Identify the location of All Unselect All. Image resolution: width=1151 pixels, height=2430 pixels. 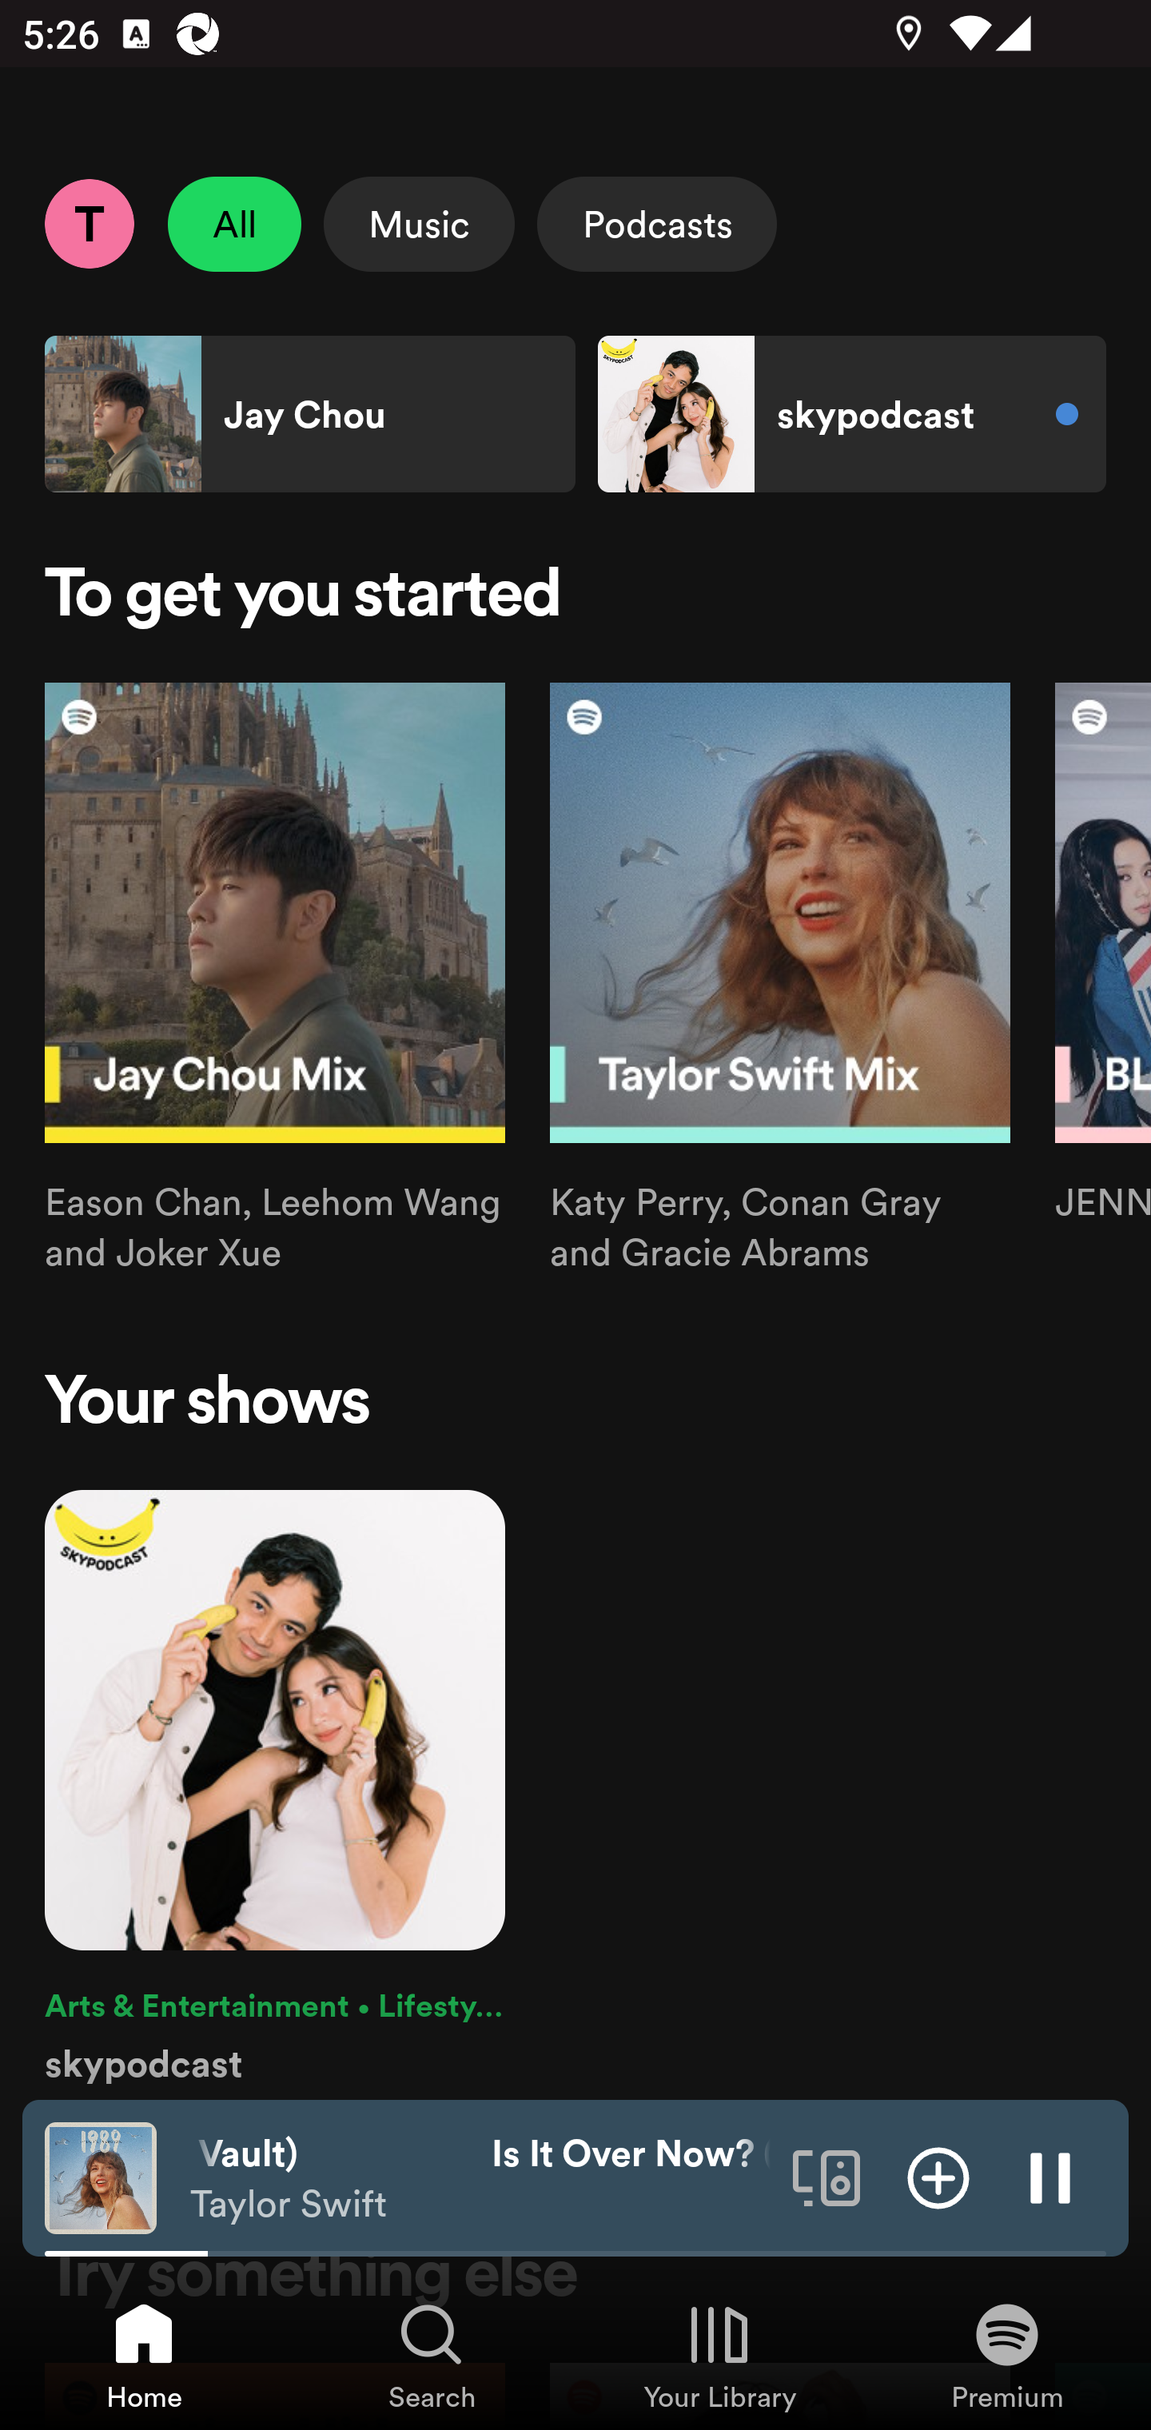
(235, 224).